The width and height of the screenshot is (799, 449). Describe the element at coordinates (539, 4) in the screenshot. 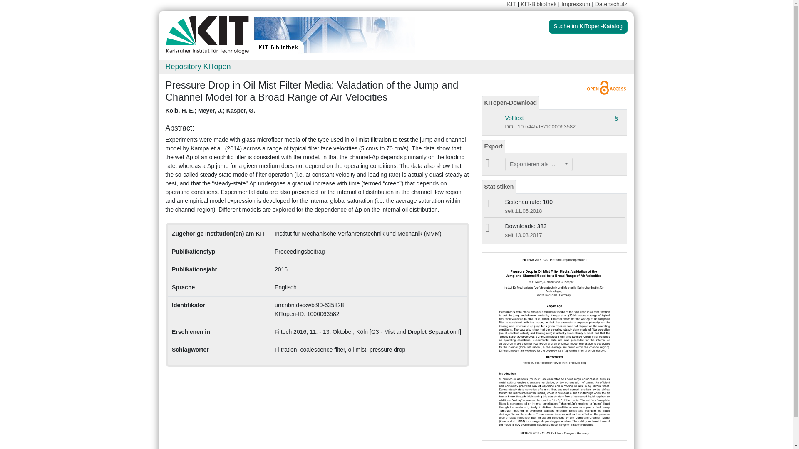

I see `KIT-Bibliothek` at that location.